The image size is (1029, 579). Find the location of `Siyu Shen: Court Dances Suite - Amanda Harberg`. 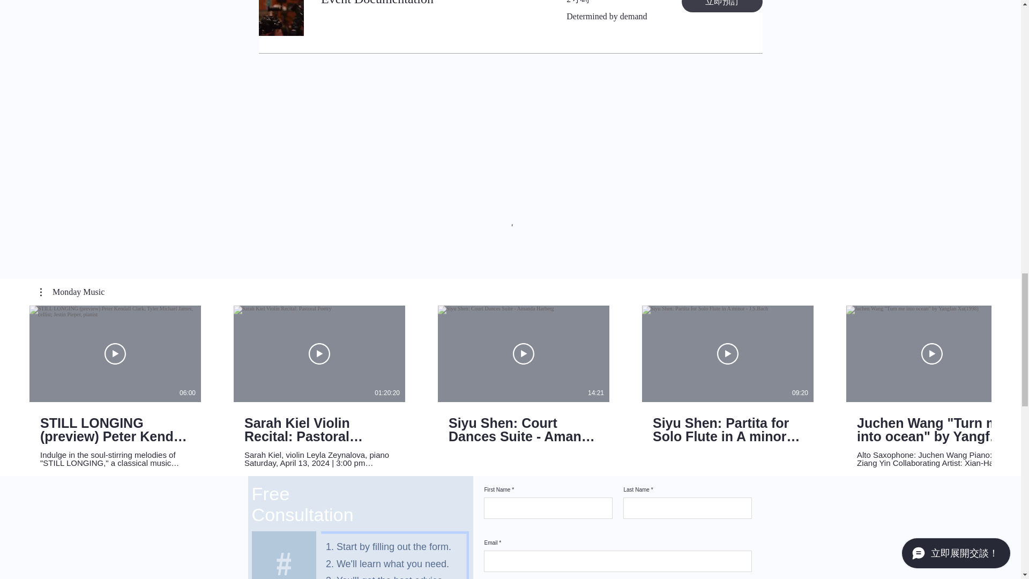

Siyu Shen: Court Dances Suite - Amanda Harberg is located at coordinates (524, 430).